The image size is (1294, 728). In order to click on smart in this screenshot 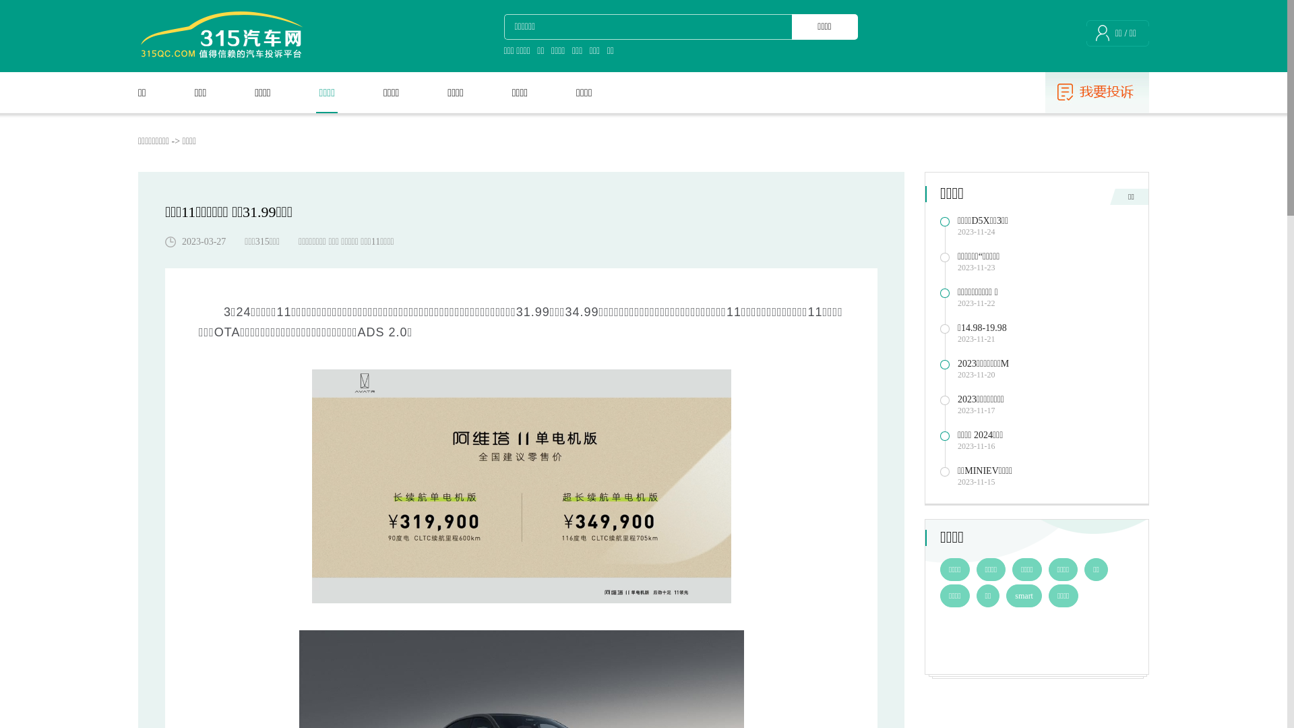, I will do `click(1024, 596)`.